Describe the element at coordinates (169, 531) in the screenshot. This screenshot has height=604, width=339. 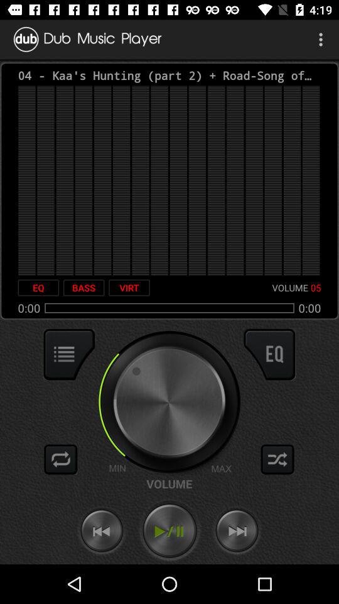
I see `tap the icon below the volume` at that location.